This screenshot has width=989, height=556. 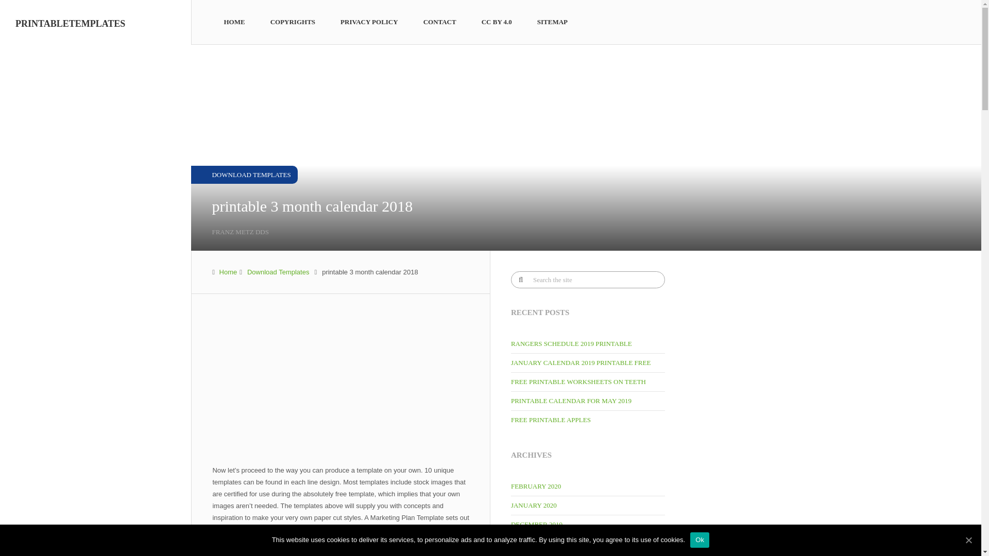 What do you see at coordinates (278, 272) in the screenshot?
I see `Download Templates` at bounding box center [278, 272].